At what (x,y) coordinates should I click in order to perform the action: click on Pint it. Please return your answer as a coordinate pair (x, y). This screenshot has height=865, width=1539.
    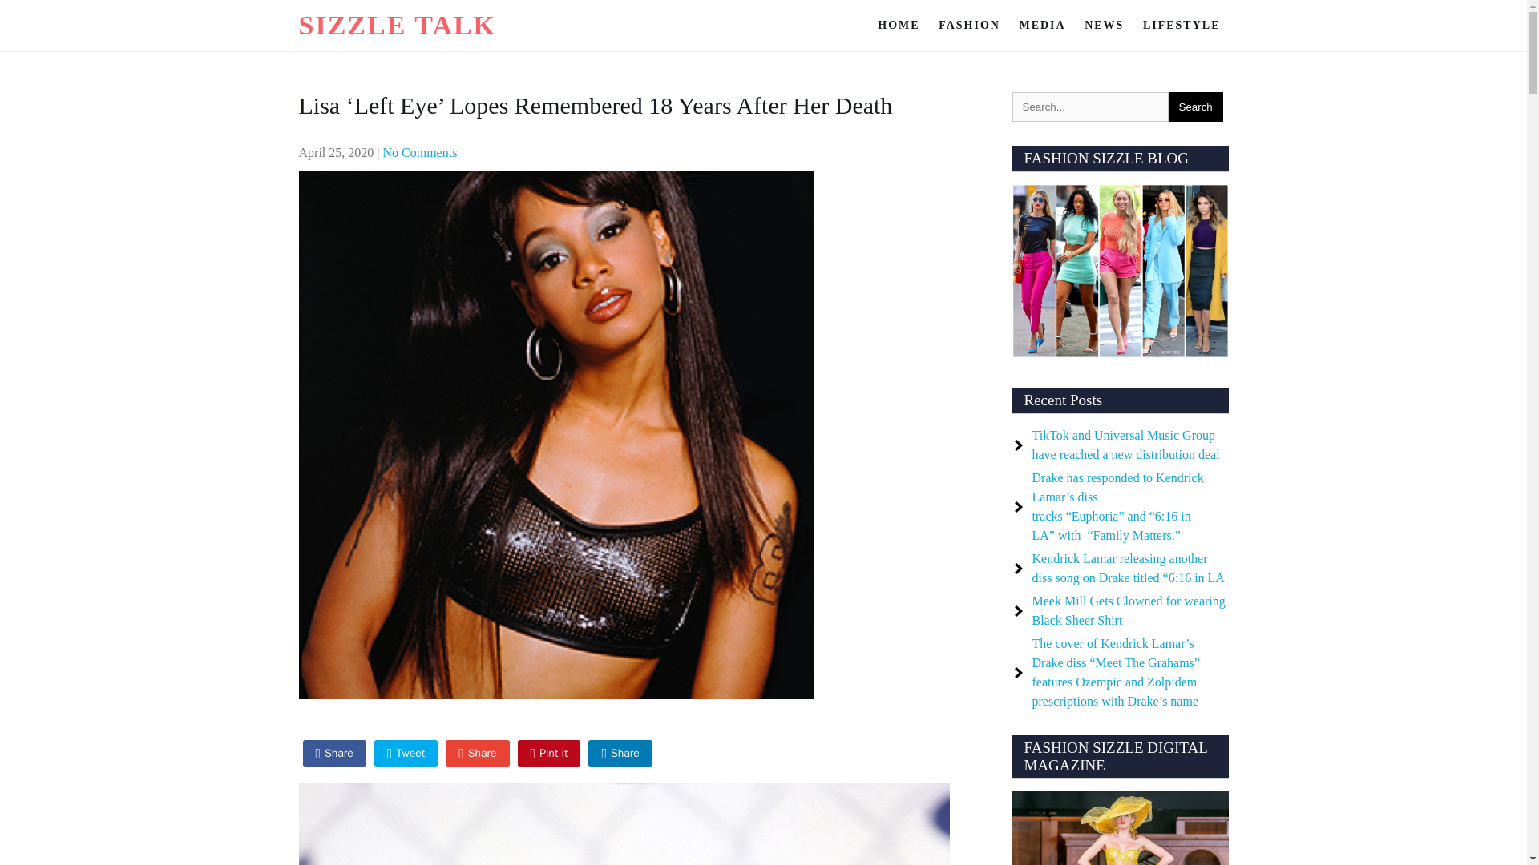
    Looking at the image, I should click on (549, 753).